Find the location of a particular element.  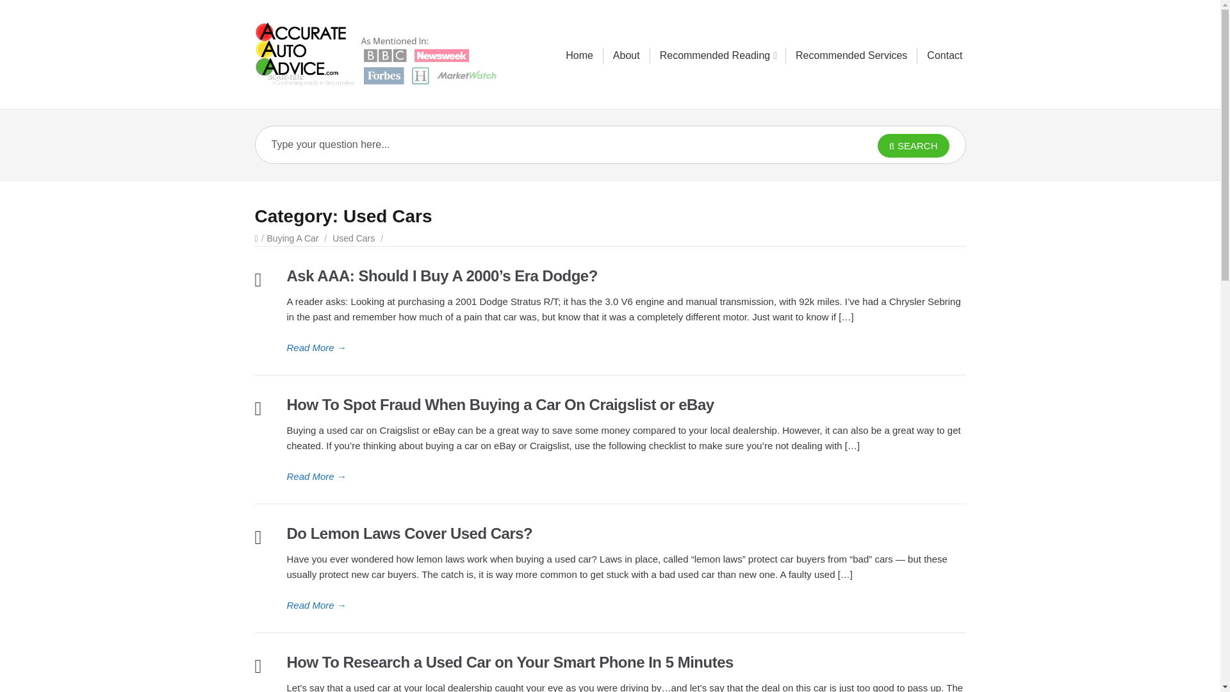

How To Spot Fraud When Buying a Car On Craigslist or eBay is located at coordinates (626, 477).